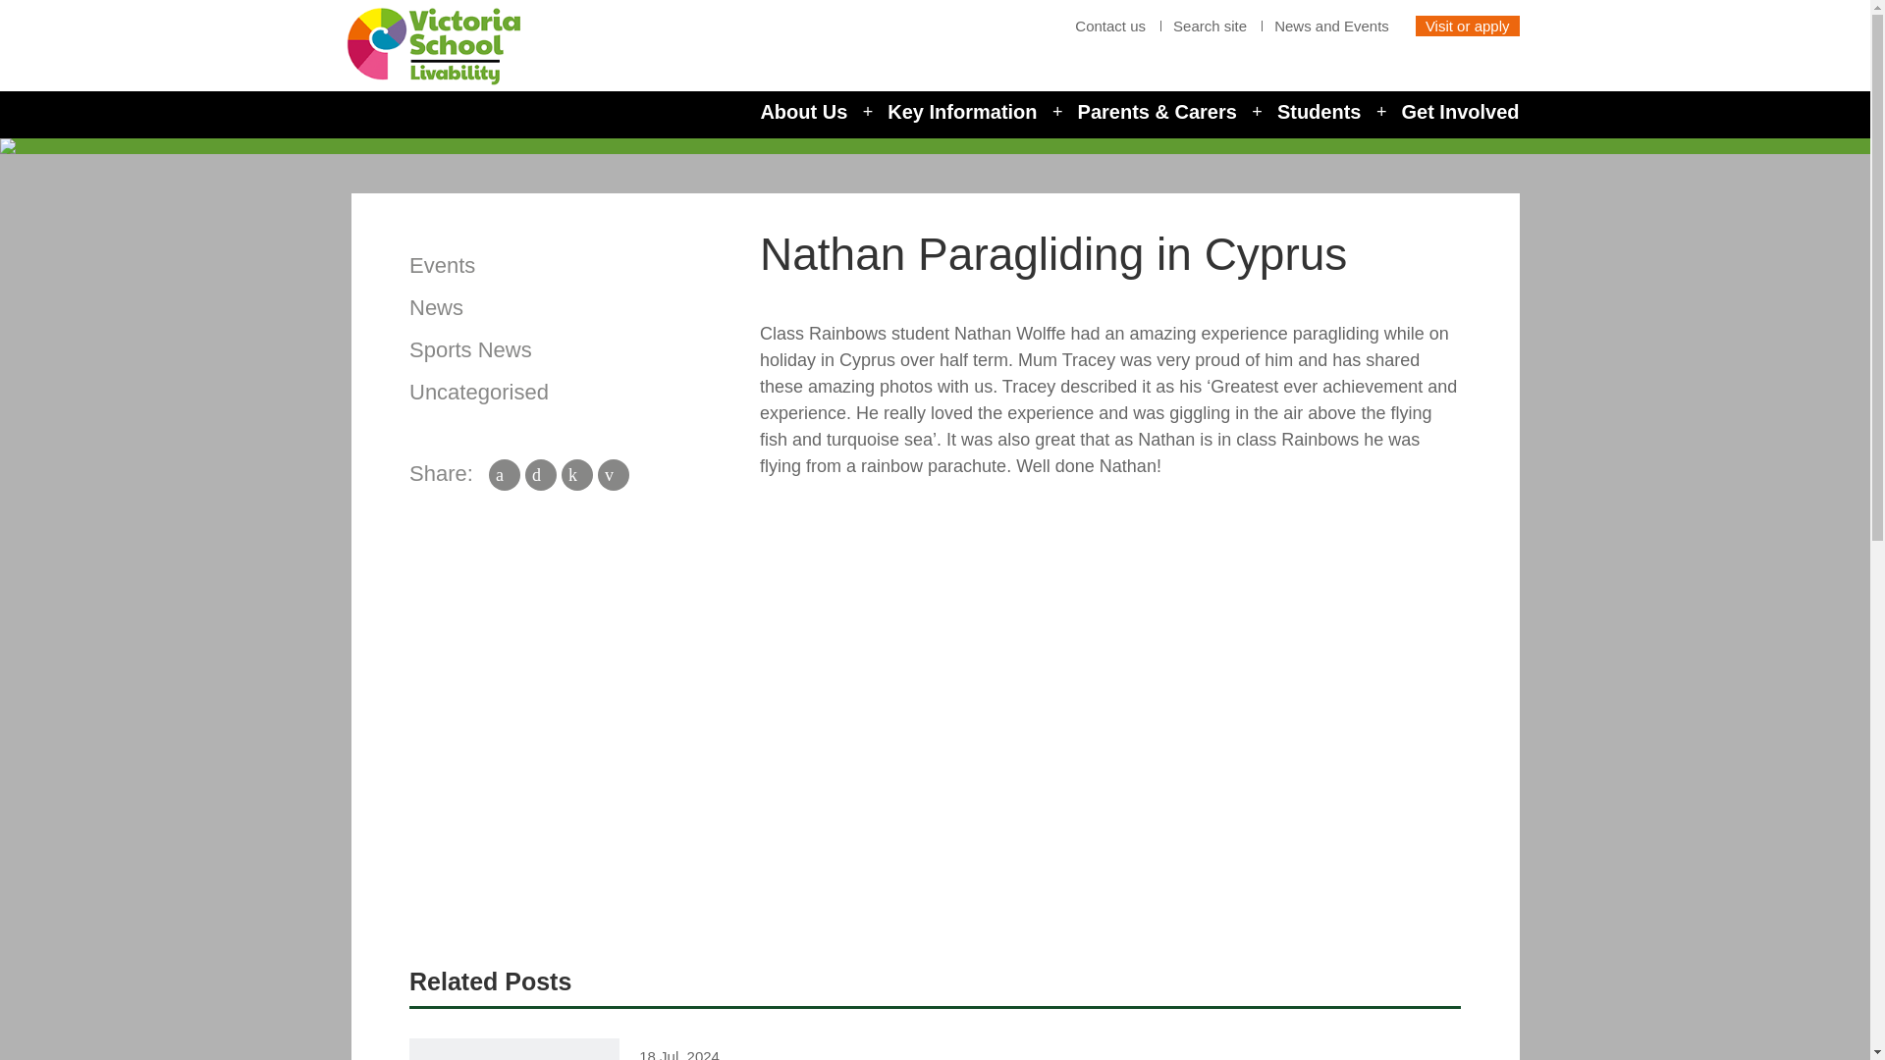  Describe the element at coordinates (1467, 26) in the screenshot. I see `Visit or apply` at that location.